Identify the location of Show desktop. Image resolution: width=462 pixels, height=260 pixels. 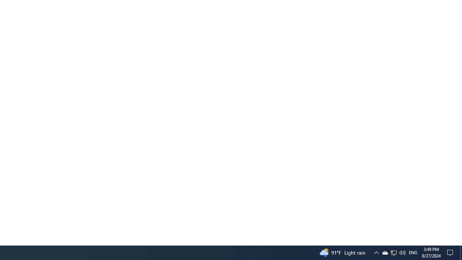
(451, 253).